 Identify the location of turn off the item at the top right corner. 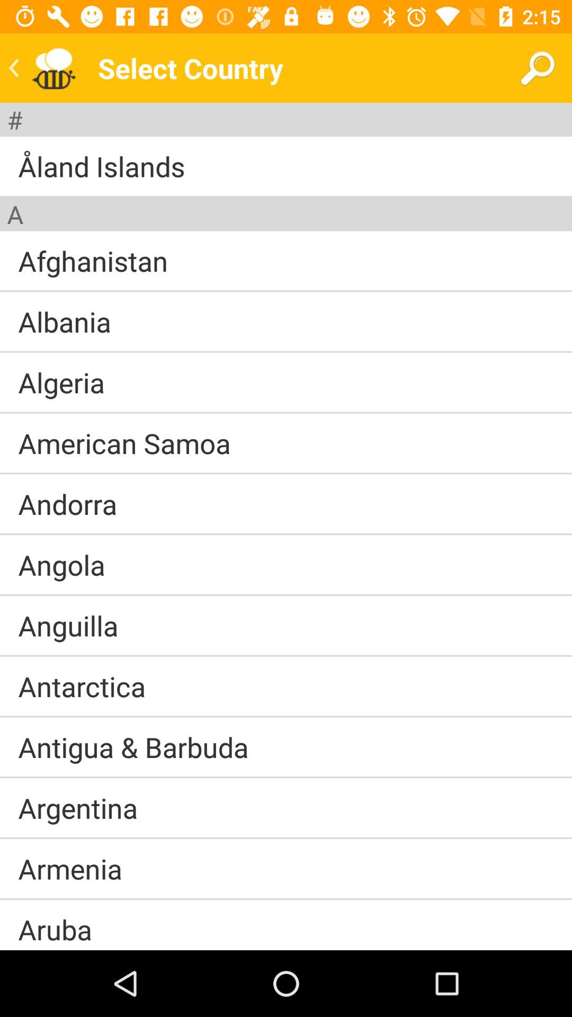
(537, 68).